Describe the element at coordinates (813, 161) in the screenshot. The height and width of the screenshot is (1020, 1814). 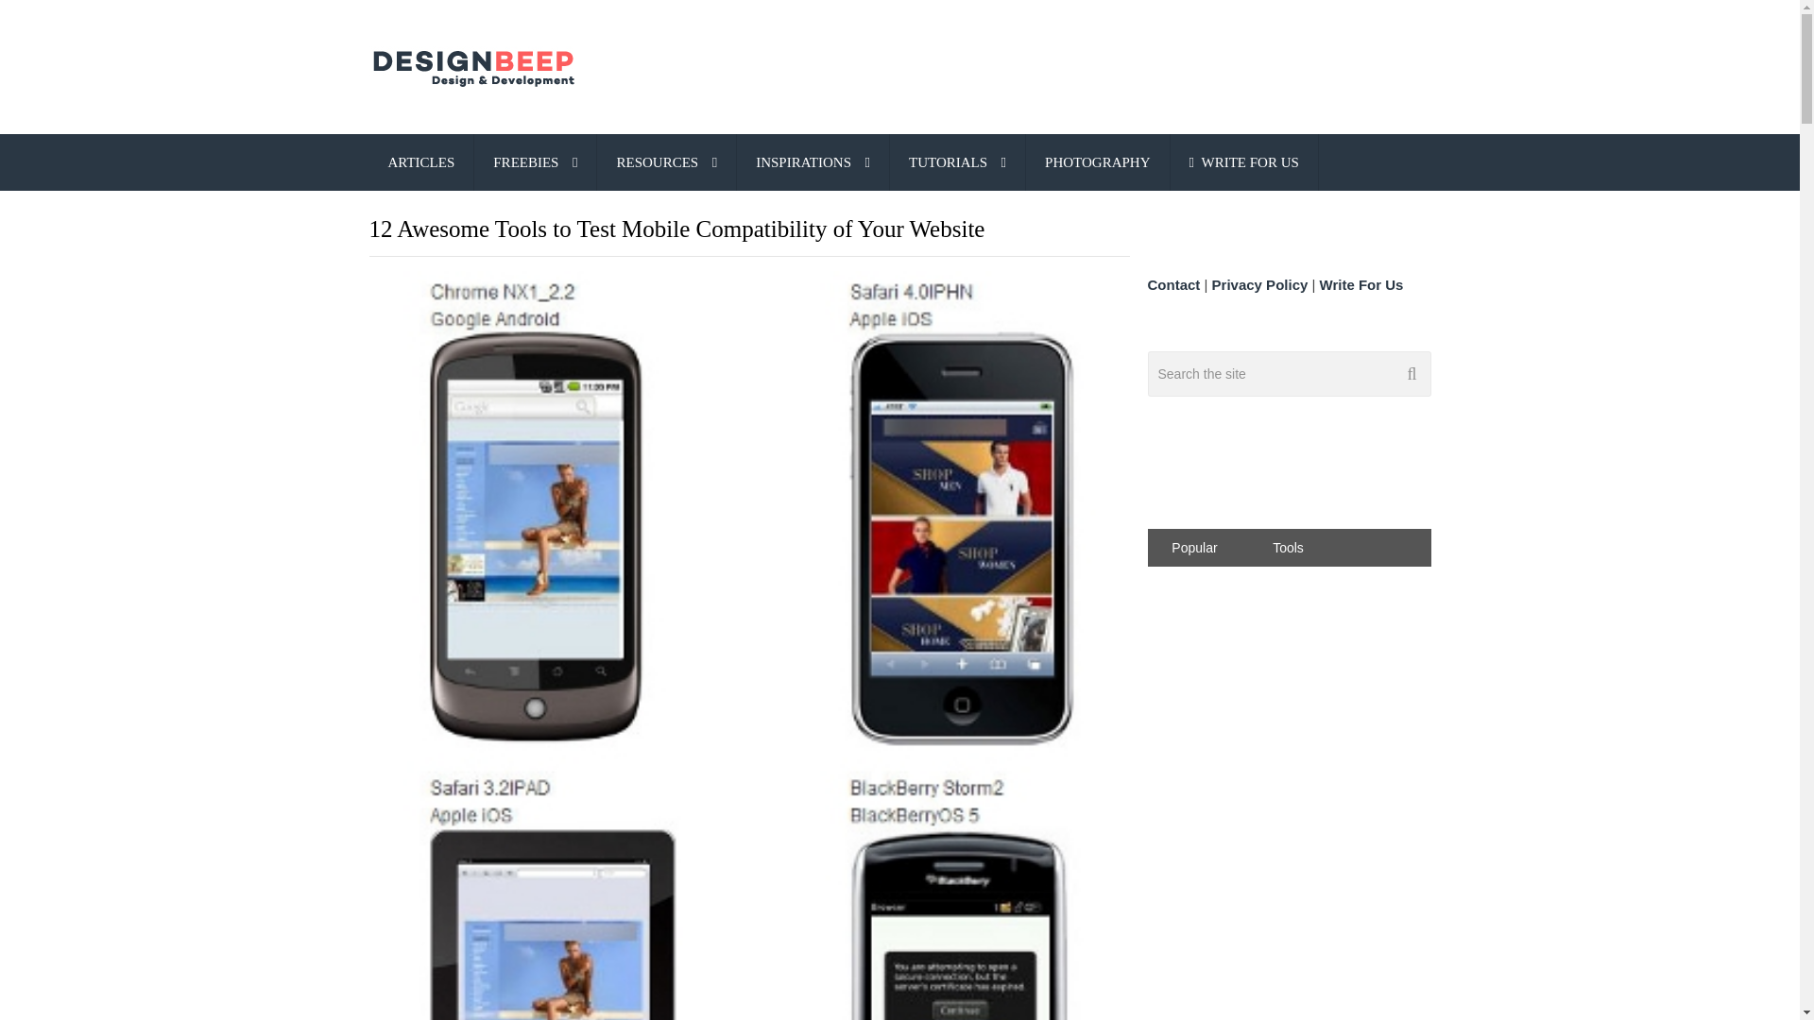
I see `INSPIRATIONS` at that location.